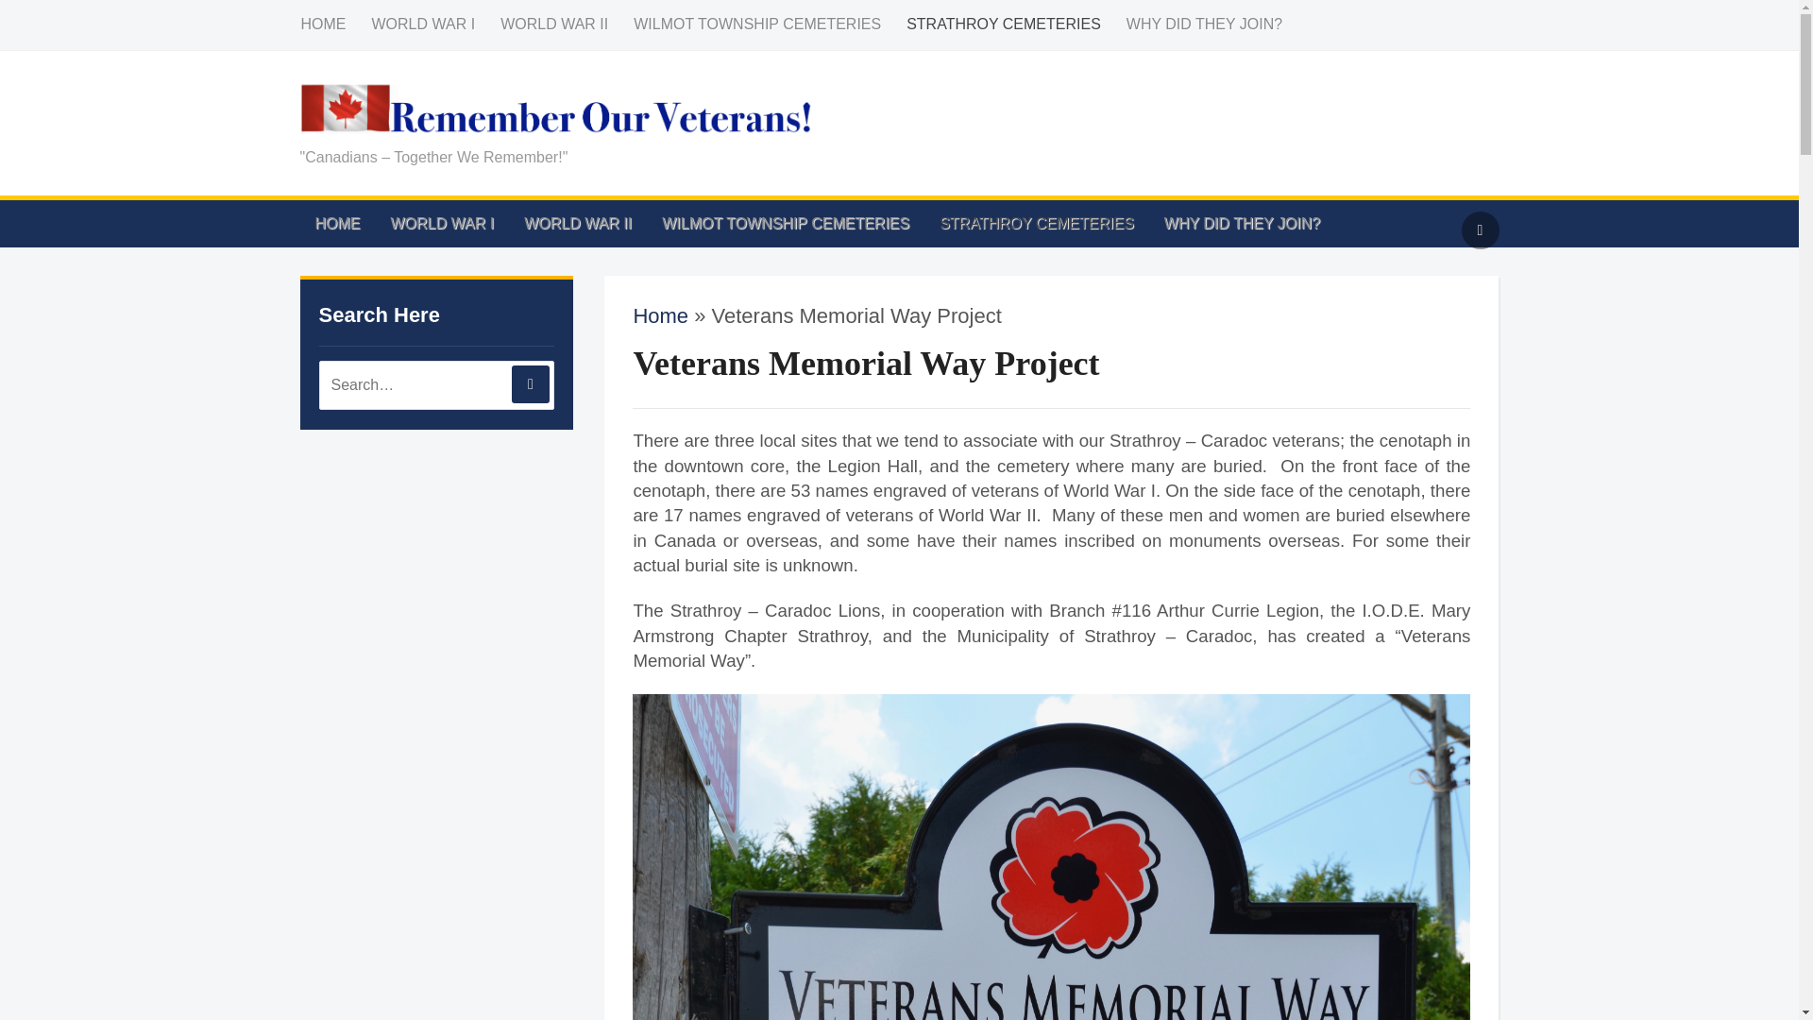 The height and width of the screenshot is (1020, 1813). I want to click on WHY DID THEY JOIN?, so click(1215, 25).